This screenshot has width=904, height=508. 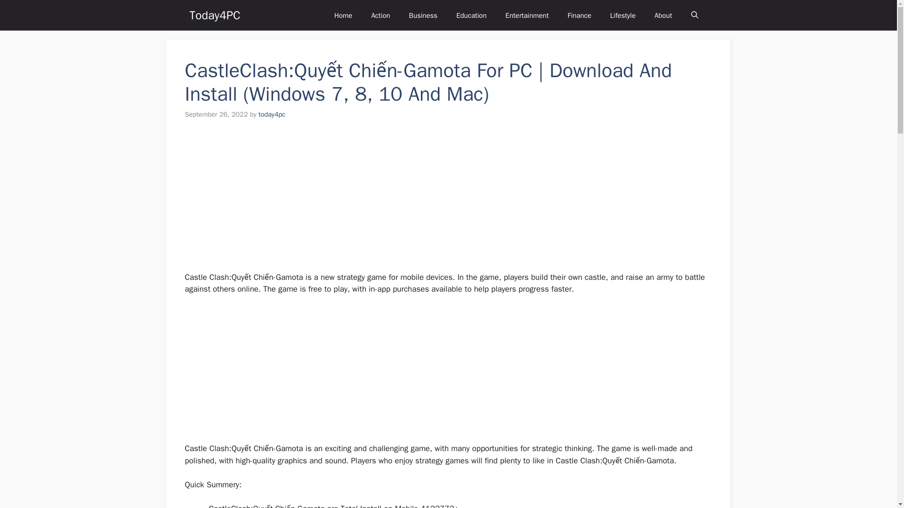 What do you see at coordinates (471, 15) in the screenshot?
I see `Education` at bounding box center [471, 15].